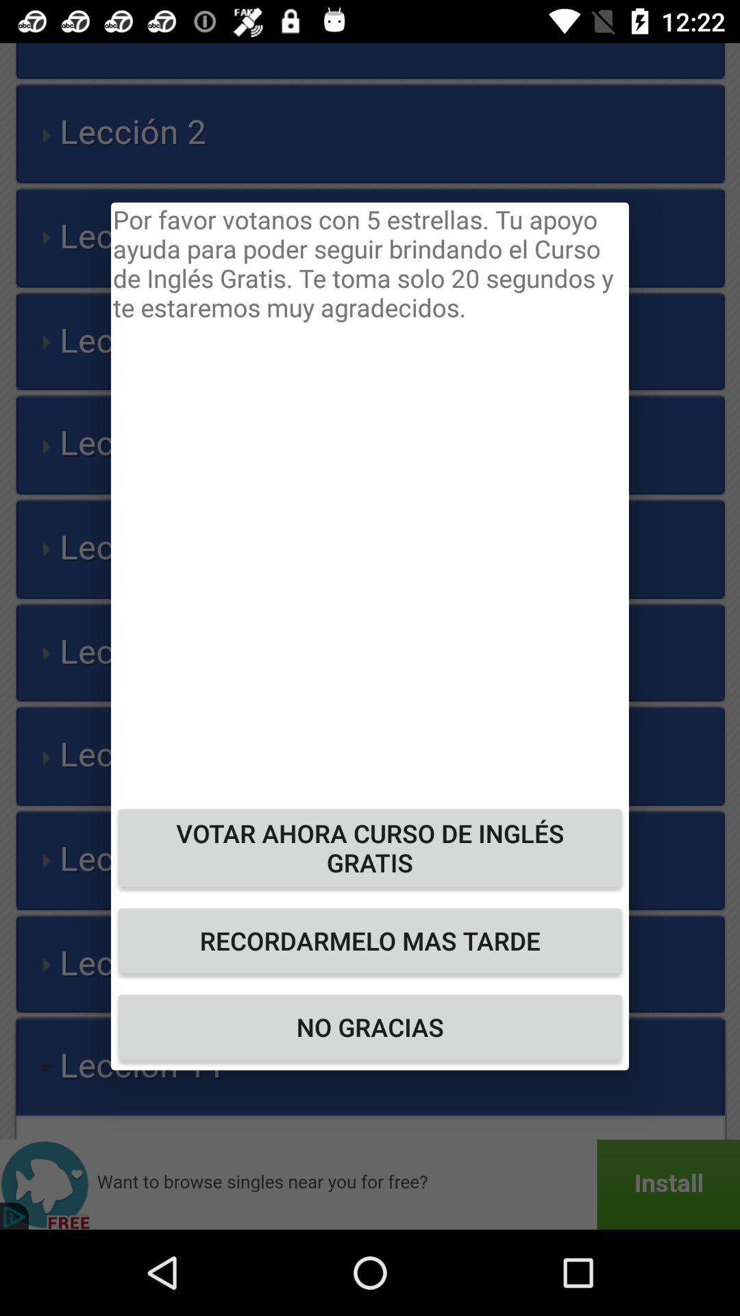  Describe the element at coordinates (370, 940) in the screenshot. I see `open the button above the no gracias item` at that location.